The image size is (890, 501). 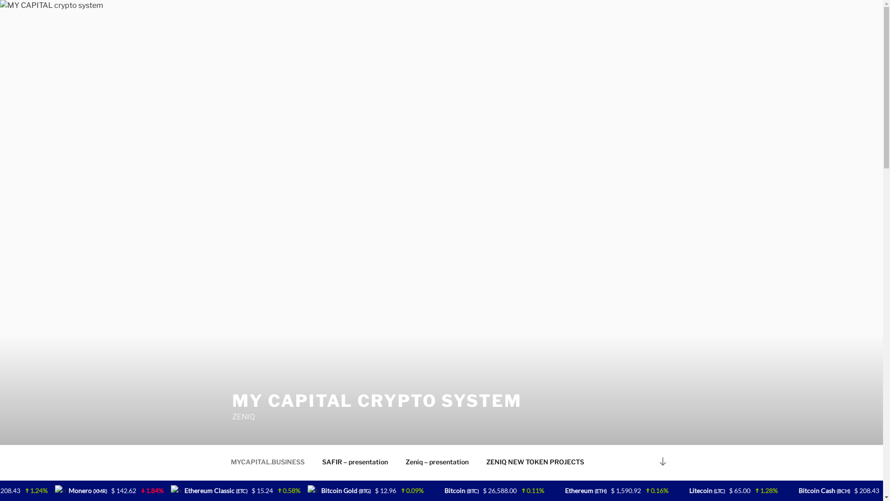 What do you see at coordinates (569, 484) in the screenshot?
I see `Contact Us` at bounding box center [569, 484].